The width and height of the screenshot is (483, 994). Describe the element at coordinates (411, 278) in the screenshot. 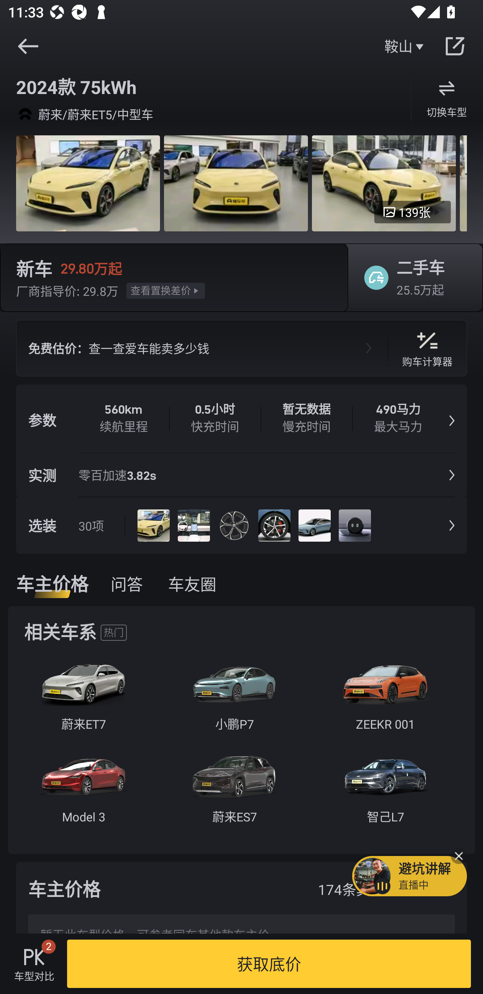

I see `二手车 25.5万起` at that location.